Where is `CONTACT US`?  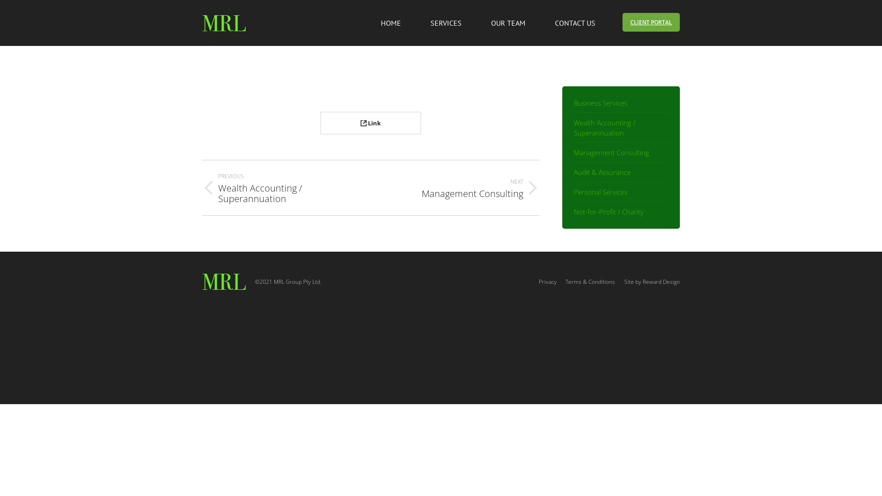
CONTACT US is located at coordinates (575, 23).